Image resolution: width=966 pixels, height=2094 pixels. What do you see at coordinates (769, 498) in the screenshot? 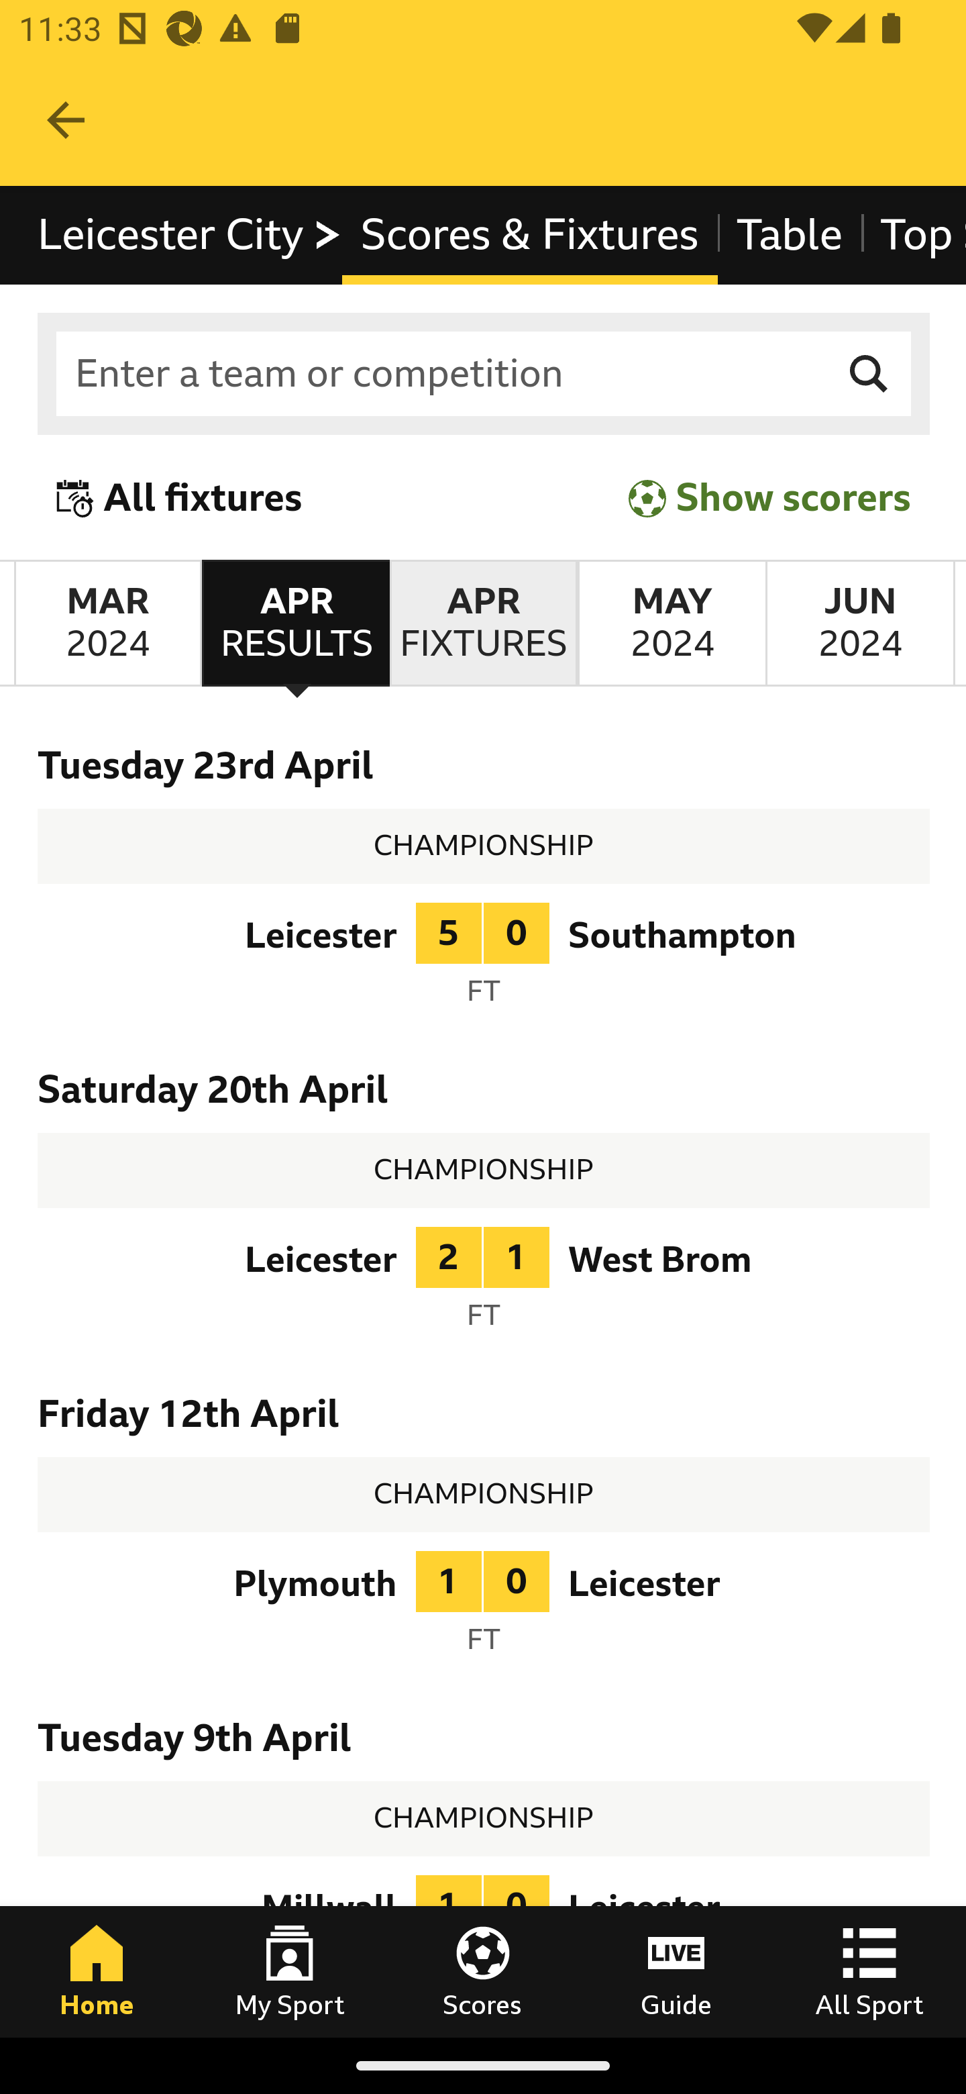
I see `Show scorers` at bounding box center [769, 498].